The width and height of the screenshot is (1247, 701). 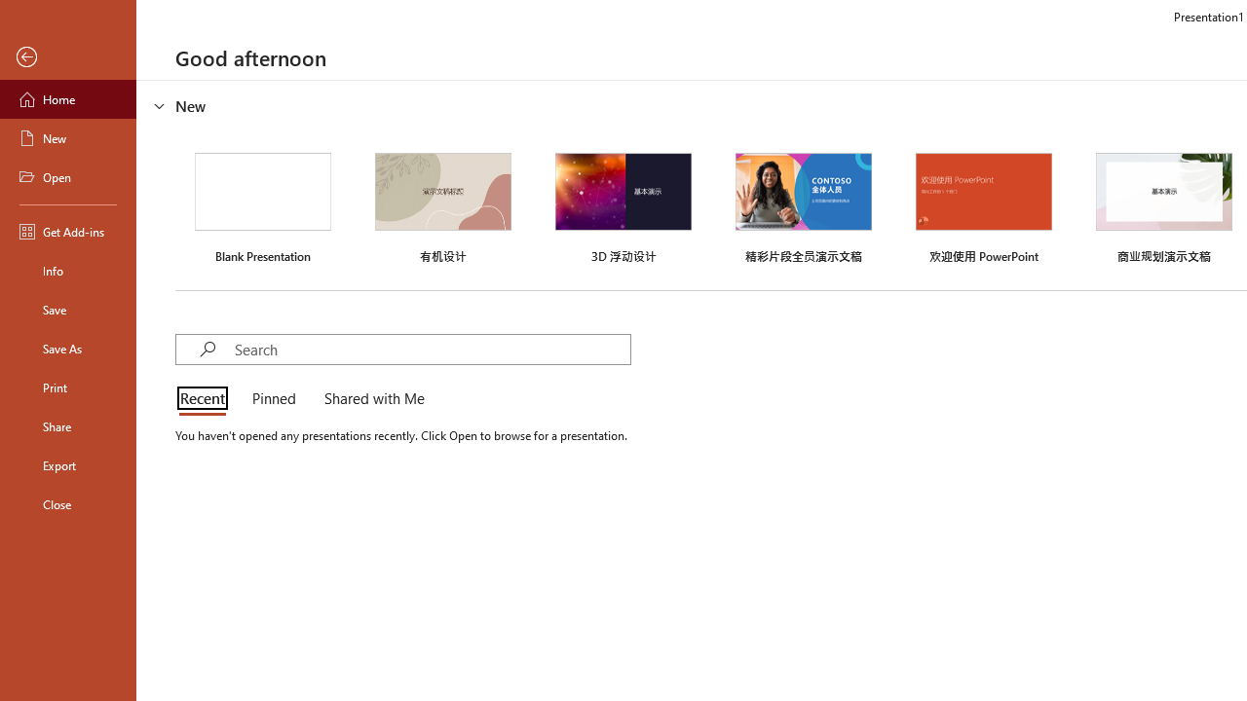 What do you see at coordinates (68, 177) in the screenshot?
I see `Open` at bounding box center [68, 177].